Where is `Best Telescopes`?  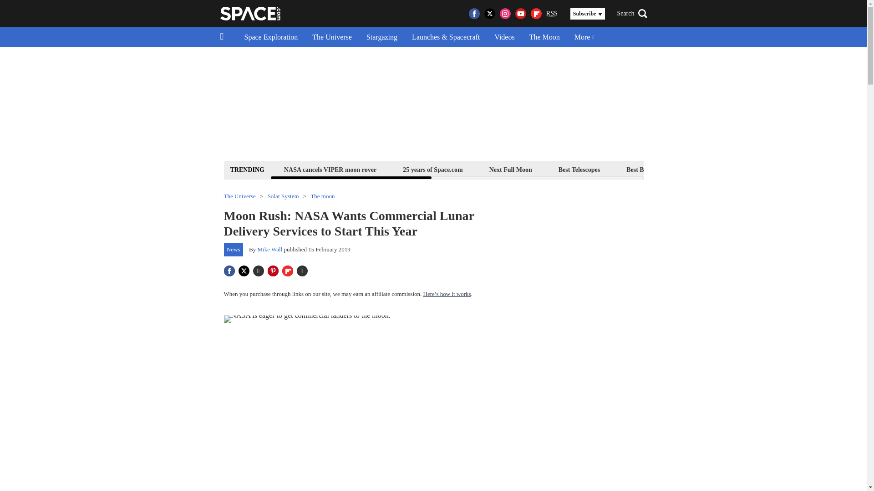
Best Telescopes is located at coordinates (579, 169).